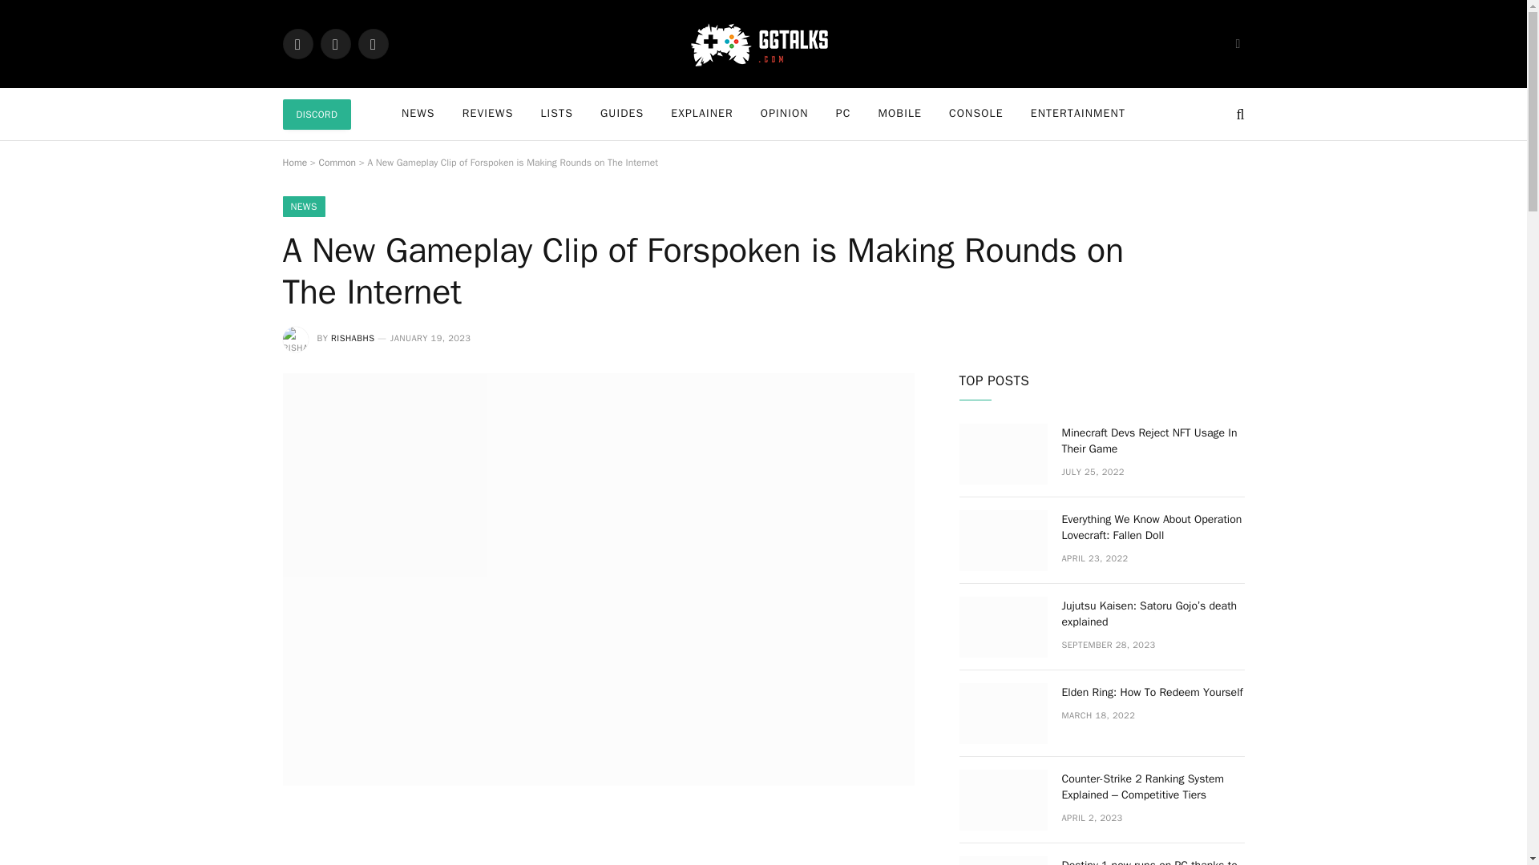 This screenshot has height=865, width=1539. What do you see at coordinates (418, 114) in the screenshot?
I see `NEWS` at bounding box center [418, 114].